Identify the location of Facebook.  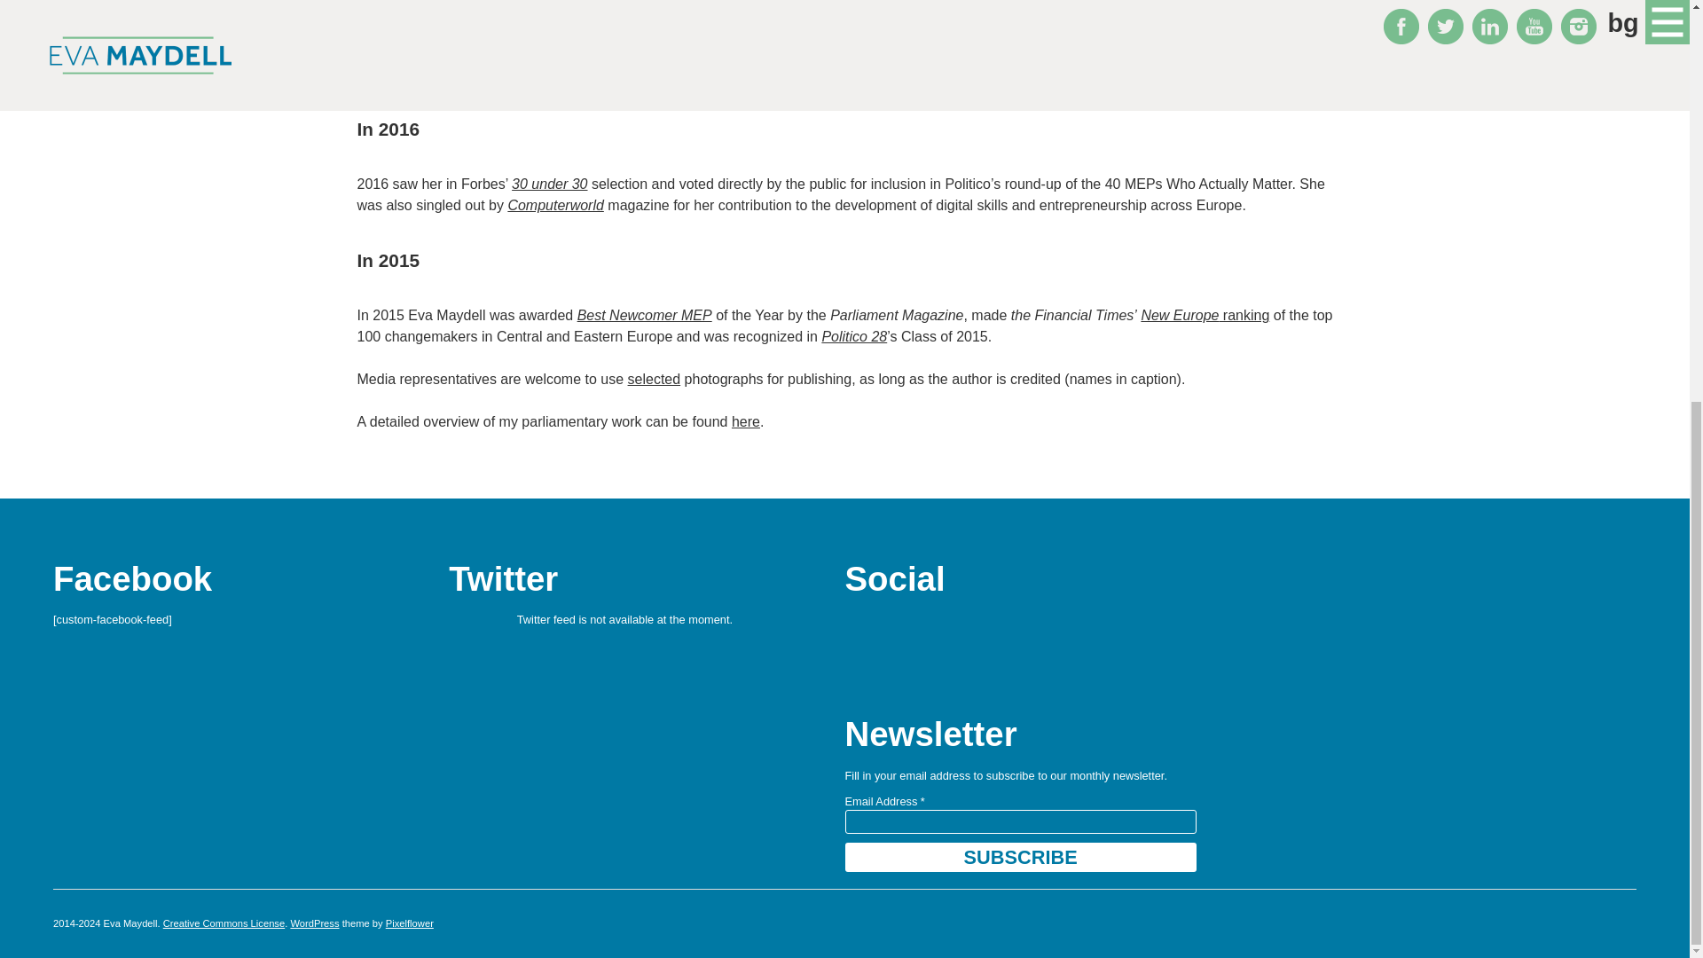
(862, 629).